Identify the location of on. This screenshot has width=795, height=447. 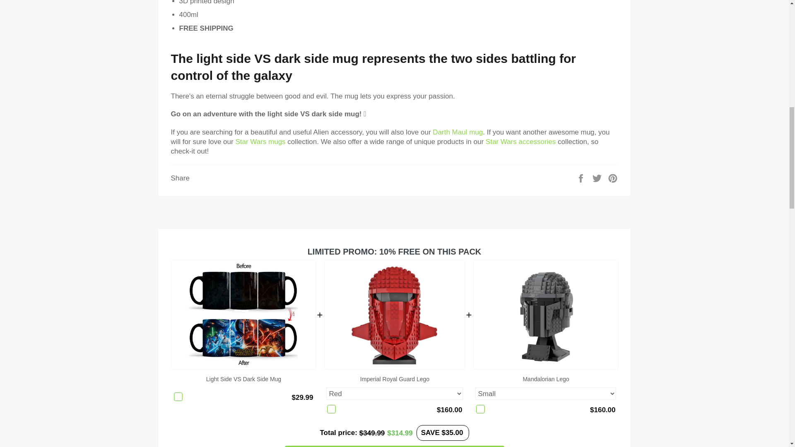
(480, 409).